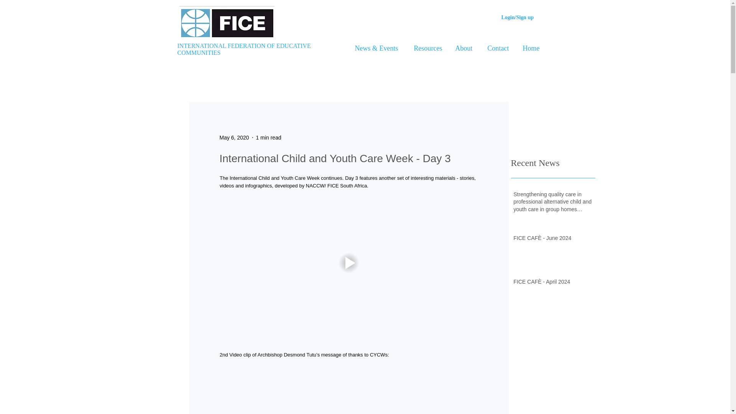 The width and height of the screenshot is (736, 414). I want to click on About, so click(462, 48).